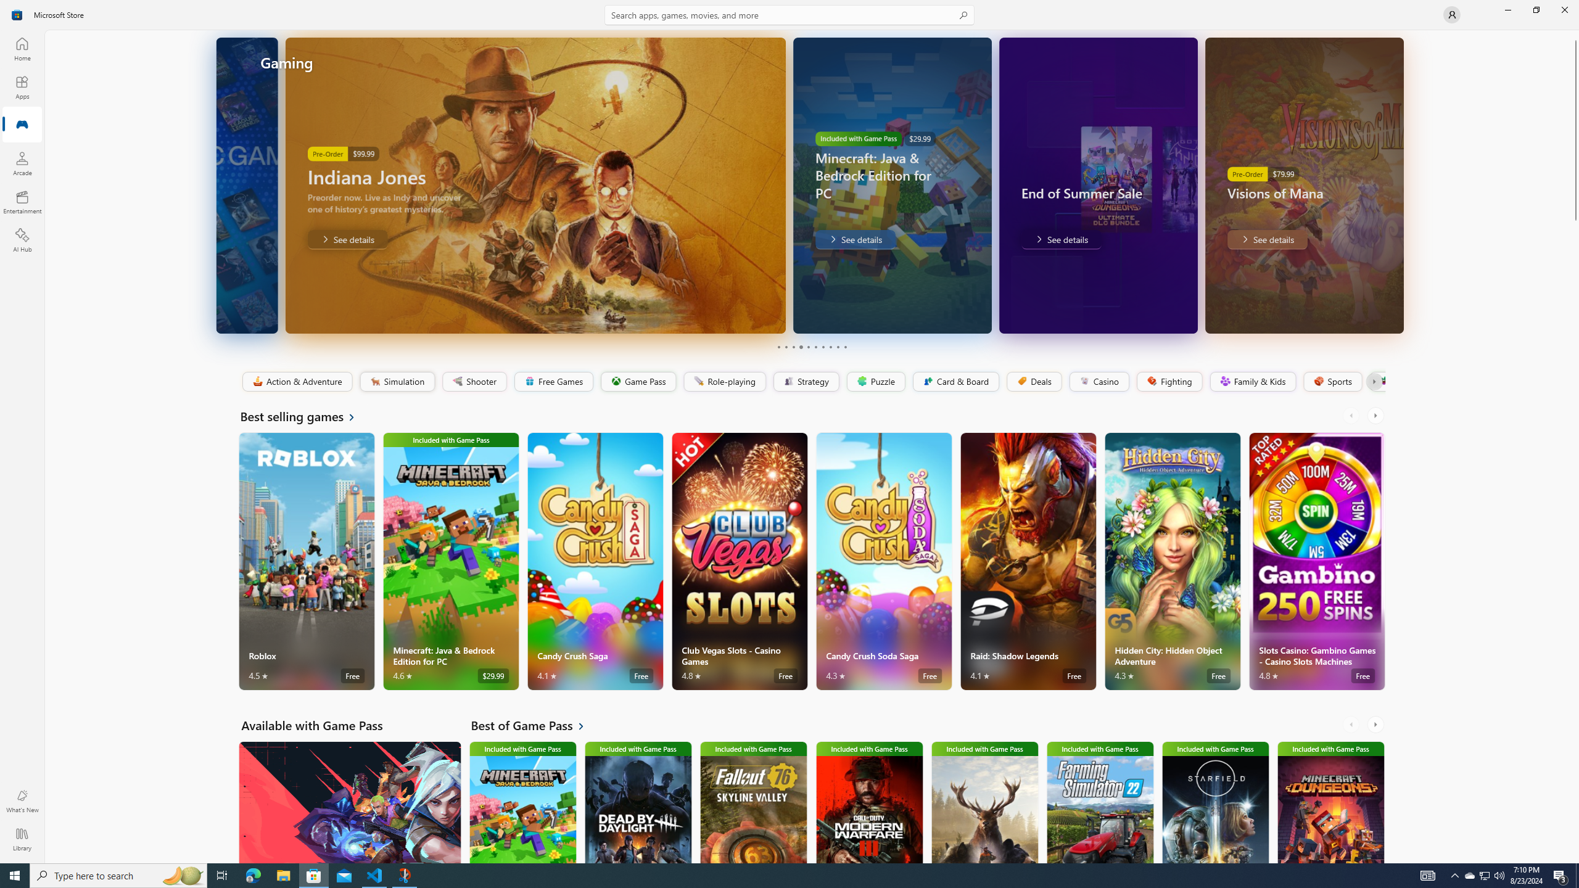 The width and height of the screenshot is (1579, 888). I want to click on Page 1, so click(778, 347).